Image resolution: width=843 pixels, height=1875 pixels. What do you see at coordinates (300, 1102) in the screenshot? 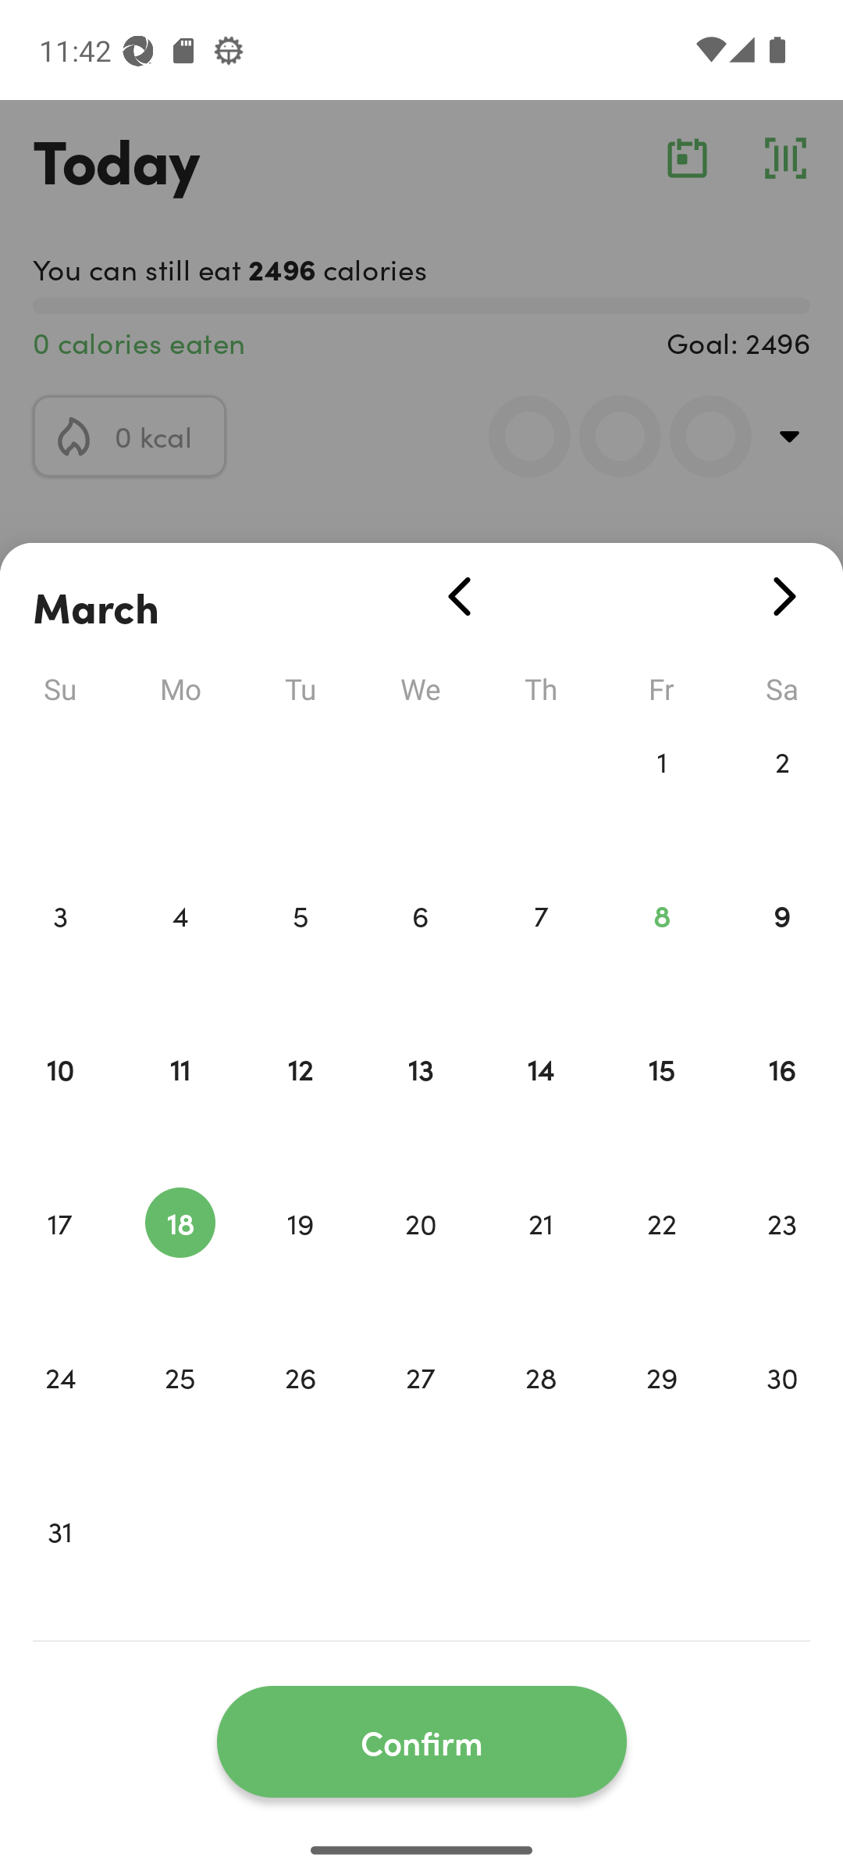
I see `12` at bounding box center [300, 1102].